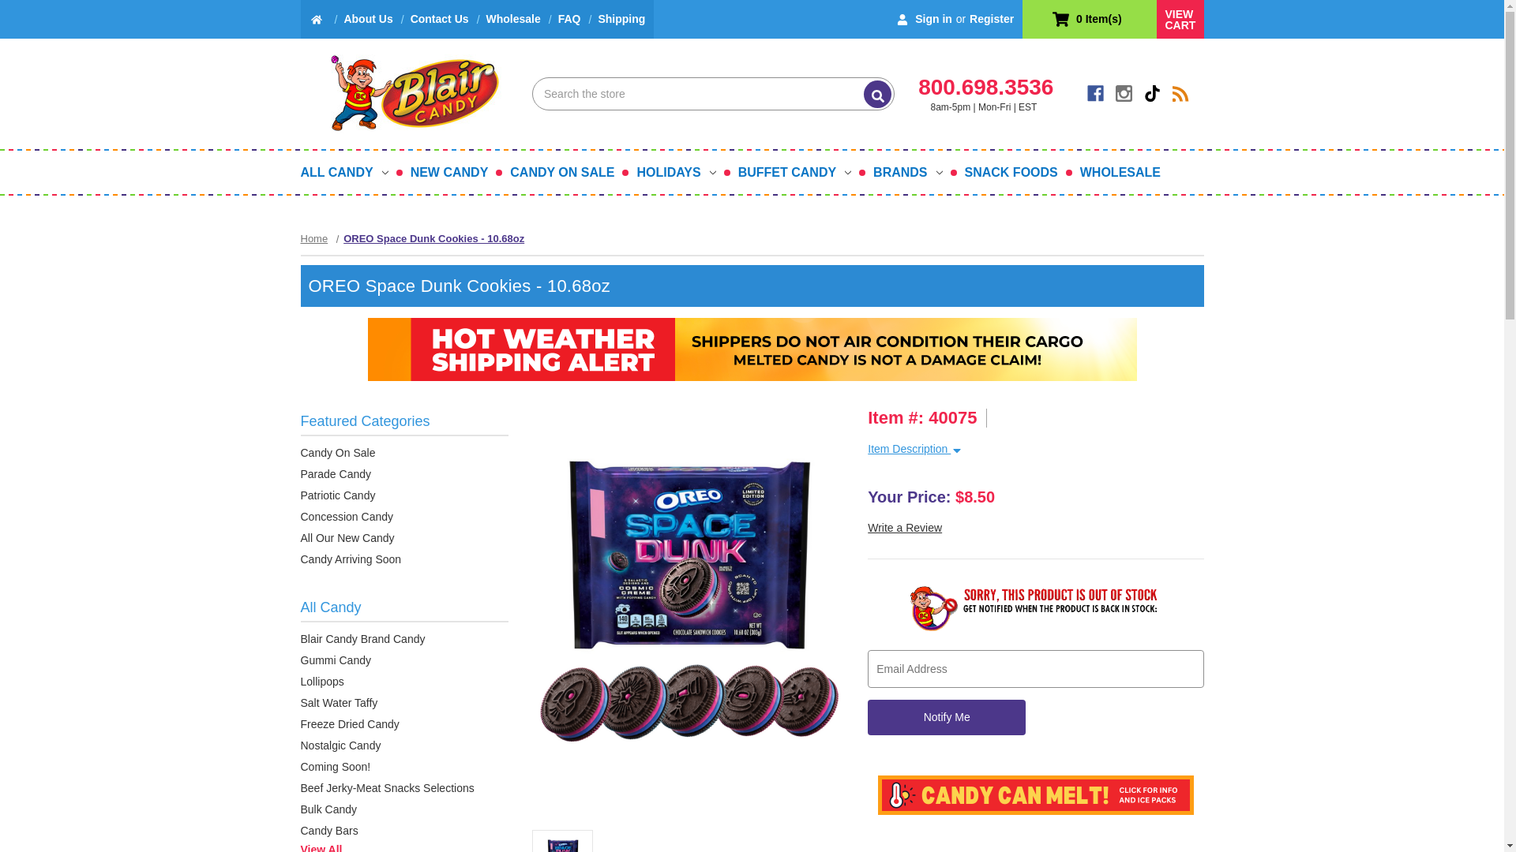 Image resolution: width=1516 pixels, height=852 pixels. Describe the element at coordinates (621, 19) in the screenshot. I see `Shipping` at that location.